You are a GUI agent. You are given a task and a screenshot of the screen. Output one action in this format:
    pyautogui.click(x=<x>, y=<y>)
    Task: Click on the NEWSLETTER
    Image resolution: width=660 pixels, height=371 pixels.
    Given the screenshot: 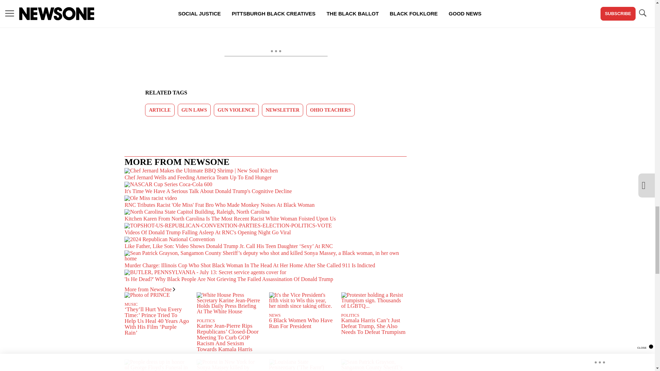 What is the action you would take?
    pyautogui.click(x=283, y=110)
    